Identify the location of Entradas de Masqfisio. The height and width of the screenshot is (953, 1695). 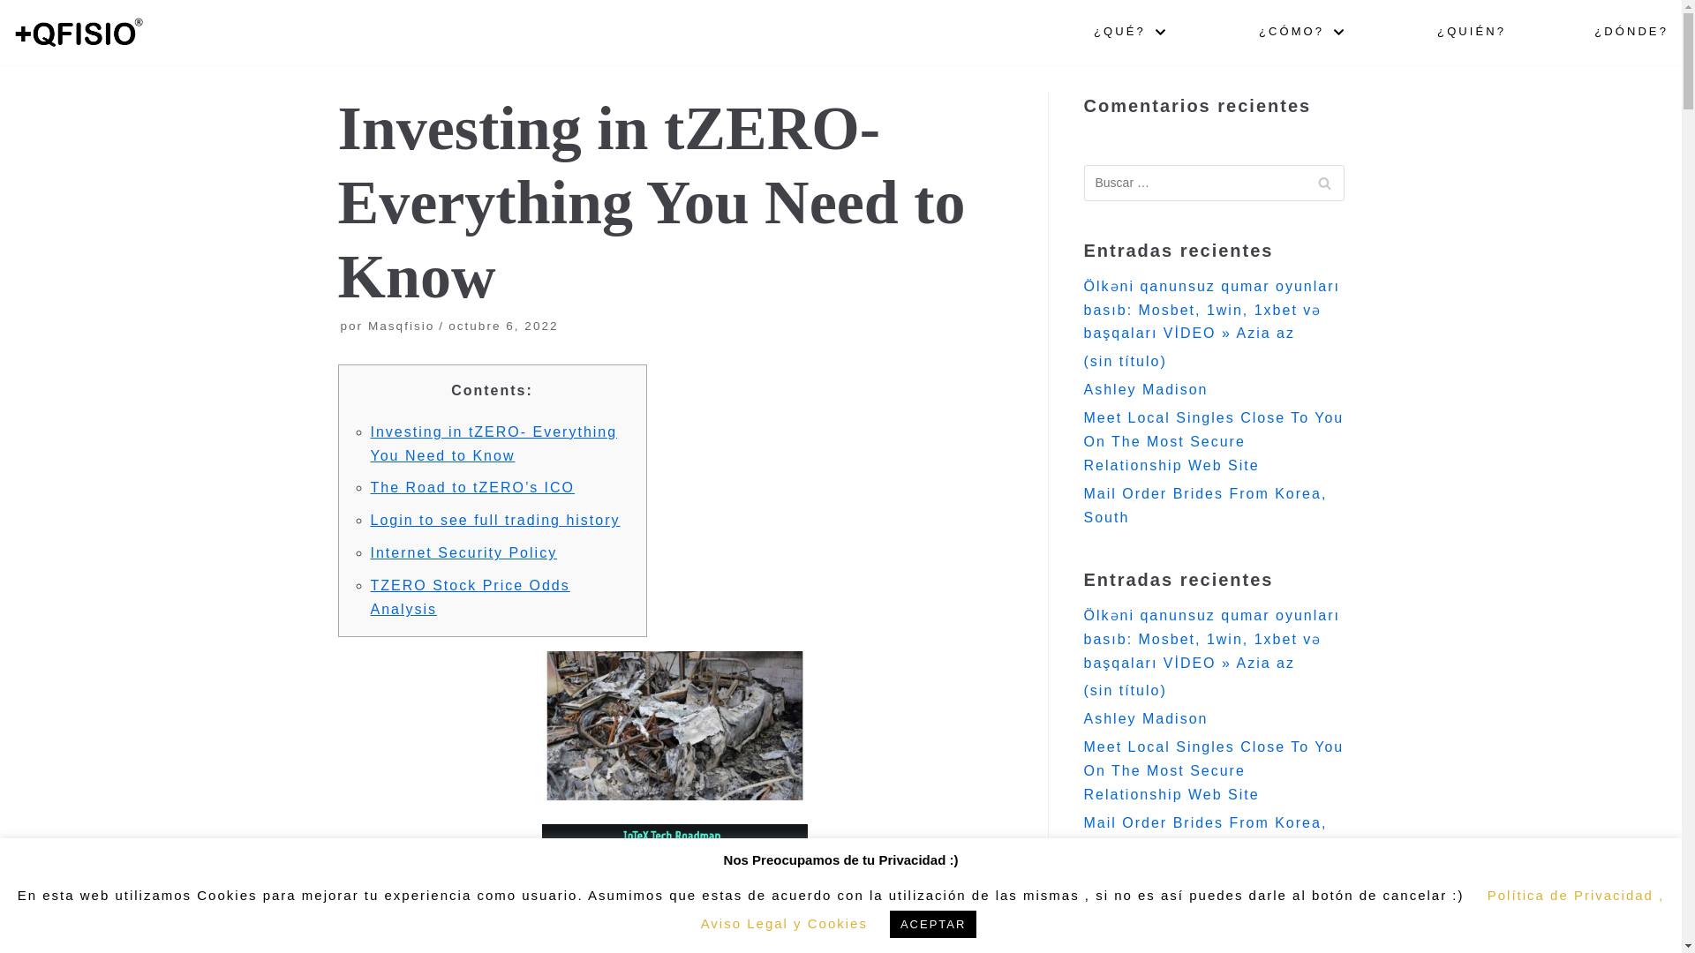
(401, 325).